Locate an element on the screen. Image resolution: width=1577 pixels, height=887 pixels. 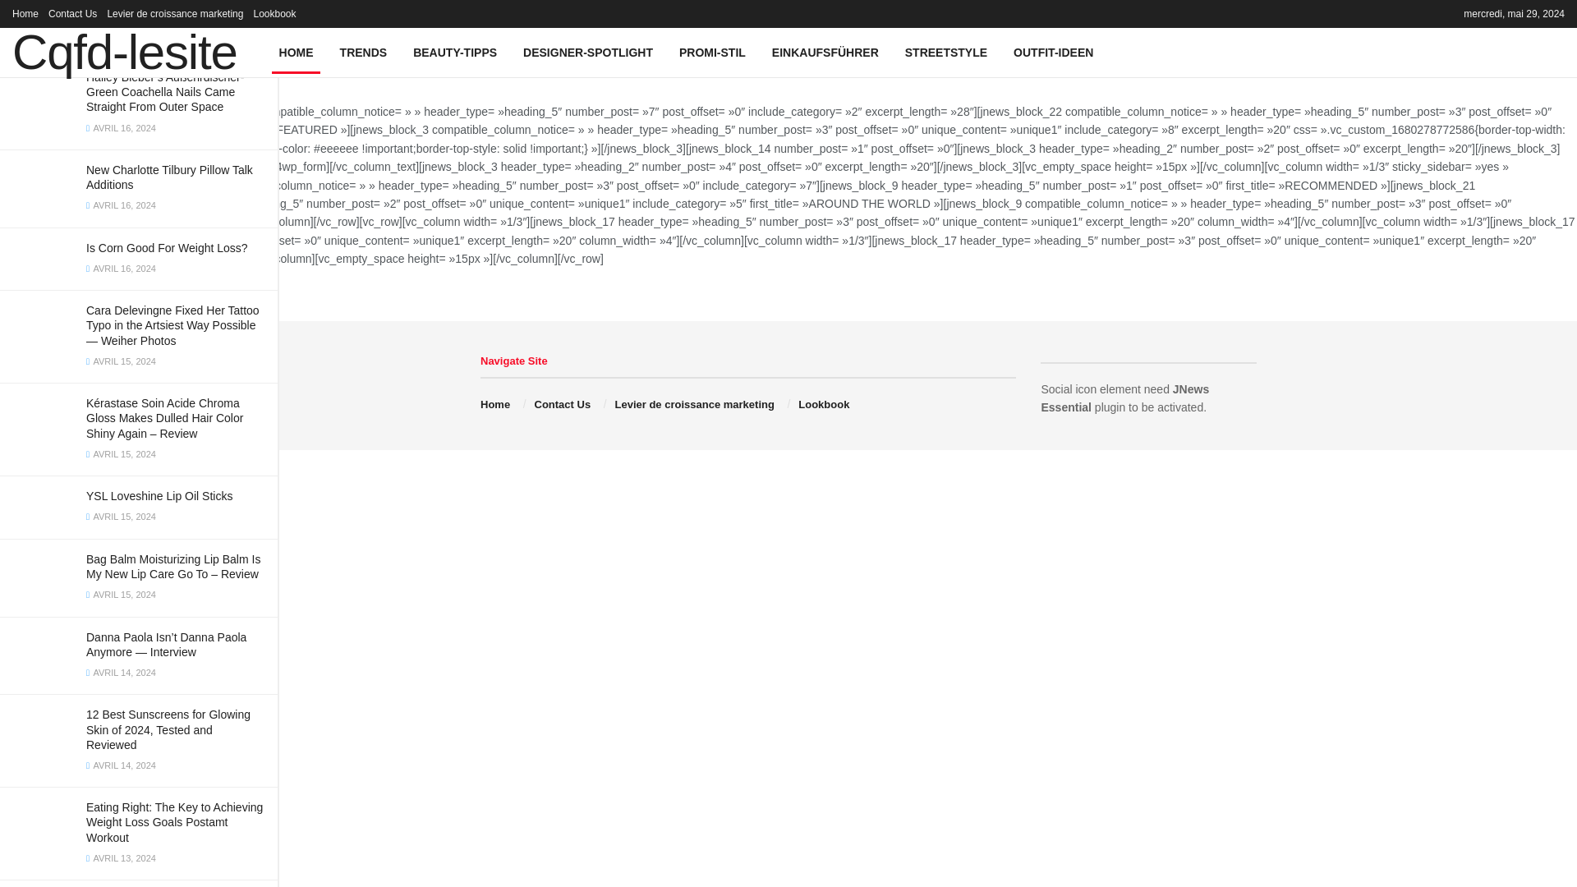
Contact Us is located at coordinates (72, 13).